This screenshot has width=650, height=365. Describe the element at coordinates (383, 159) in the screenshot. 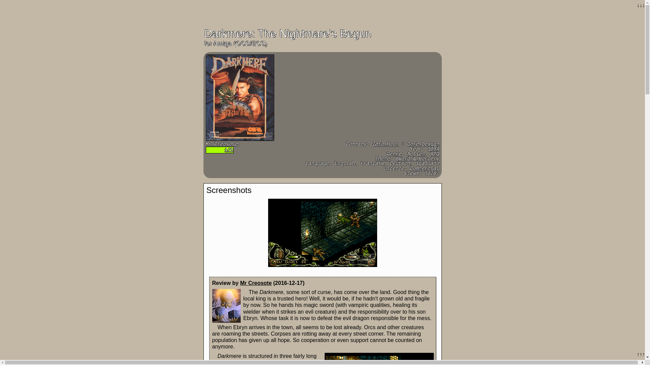

I see `?` at that location.